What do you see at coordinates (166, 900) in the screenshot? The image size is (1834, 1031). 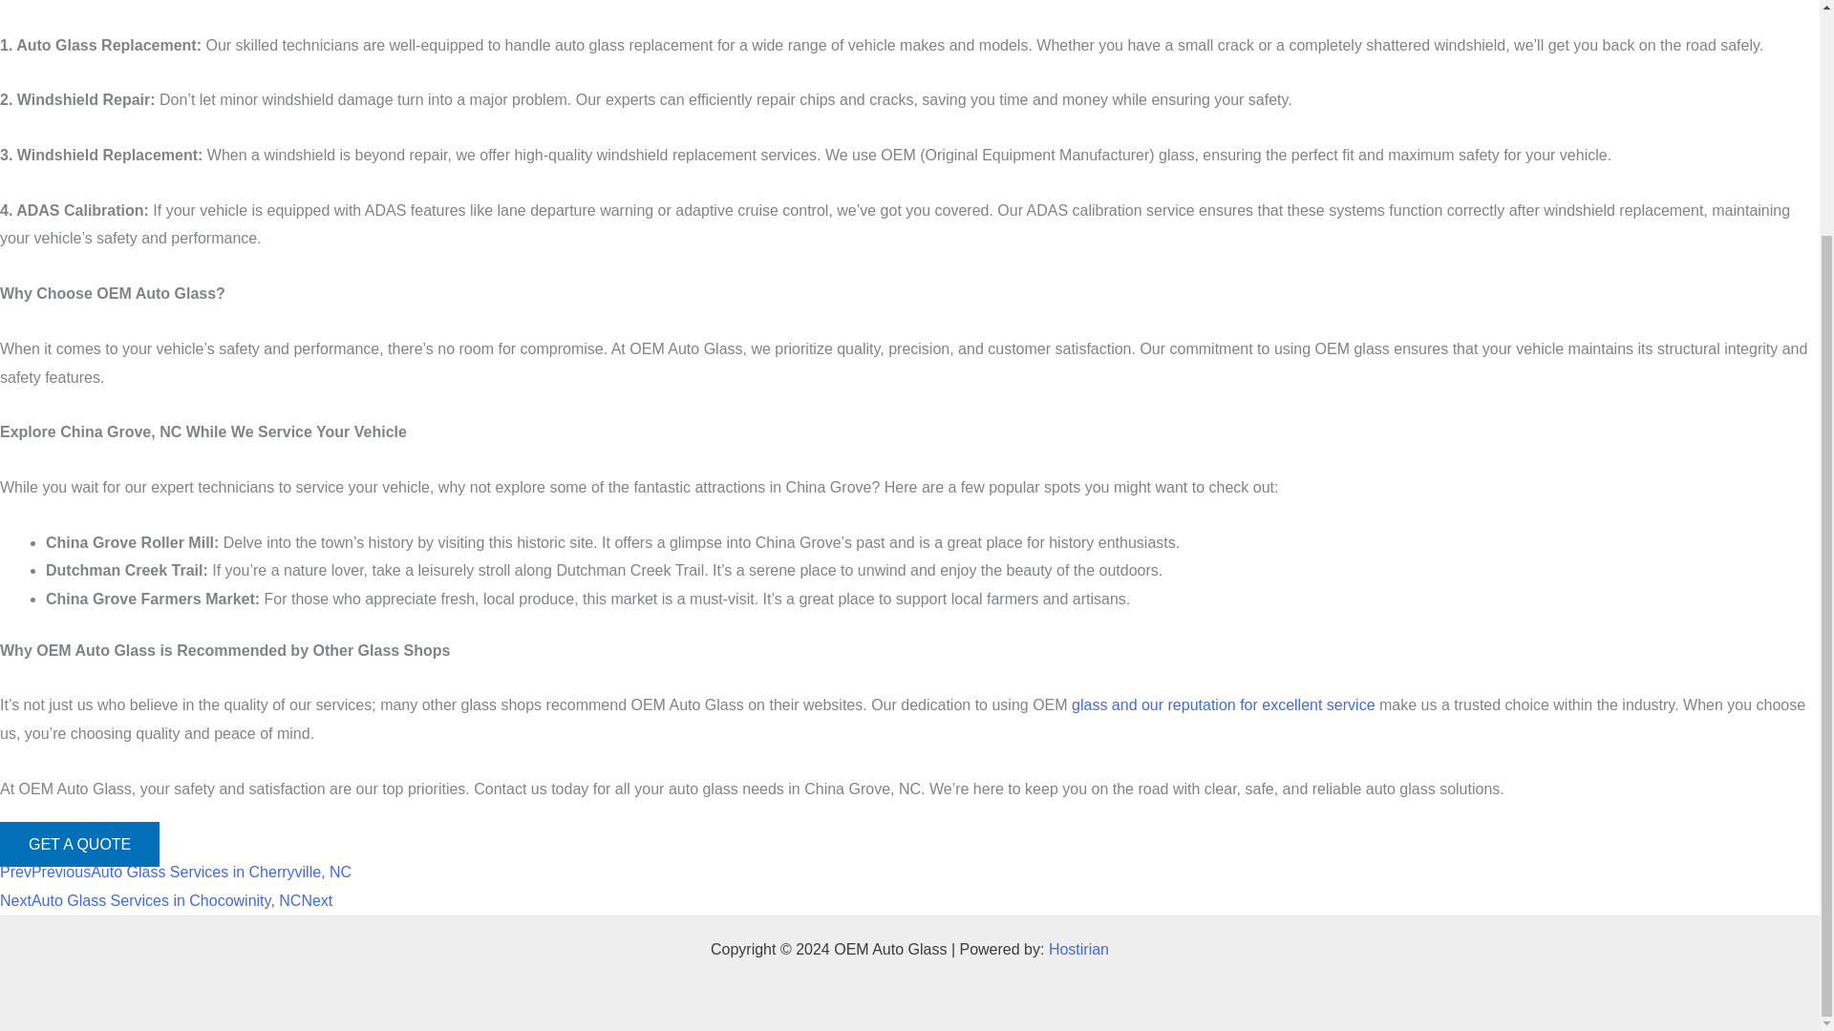 I see `NextAuto Glass Services in Chocowinity, NCNext` at bounding box center [166, 900].